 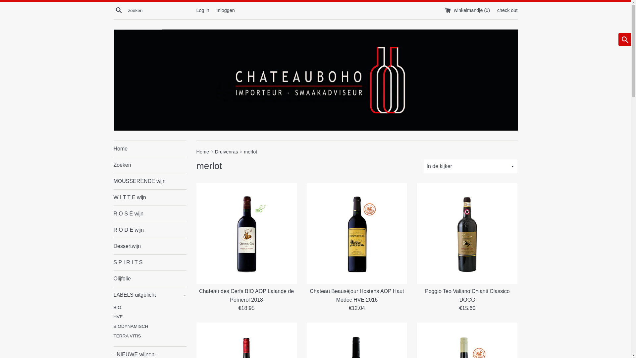 What do you see at coordinates (467, 296) in the screenshot?
I see `Poggio Teo Valiano Chianti Classico DOCG` at bounding box center [467, 296].